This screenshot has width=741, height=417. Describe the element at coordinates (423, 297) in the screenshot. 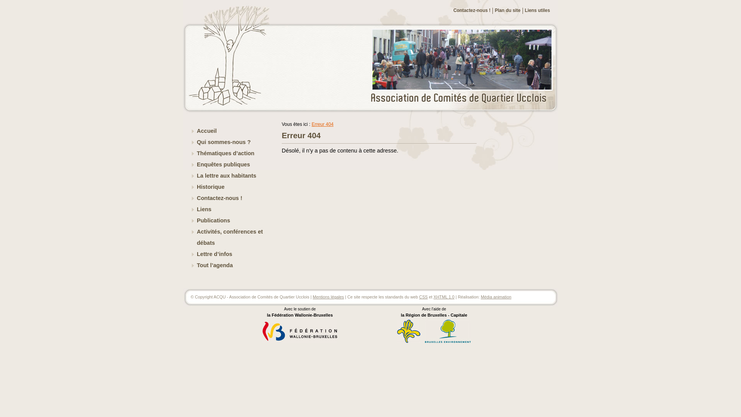

I see `CSS` at that location.